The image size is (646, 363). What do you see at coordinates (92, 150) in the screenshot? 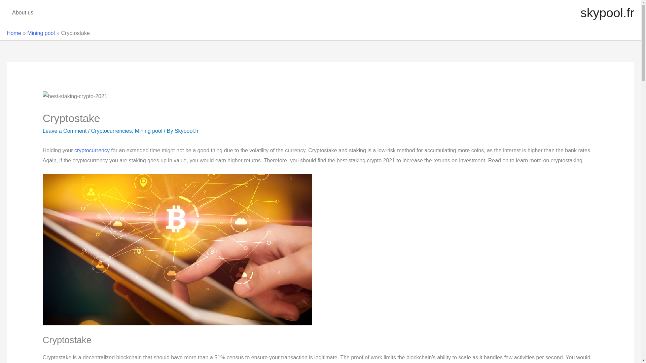
I see `cryptocurrency` at bounding box center [92, 150].